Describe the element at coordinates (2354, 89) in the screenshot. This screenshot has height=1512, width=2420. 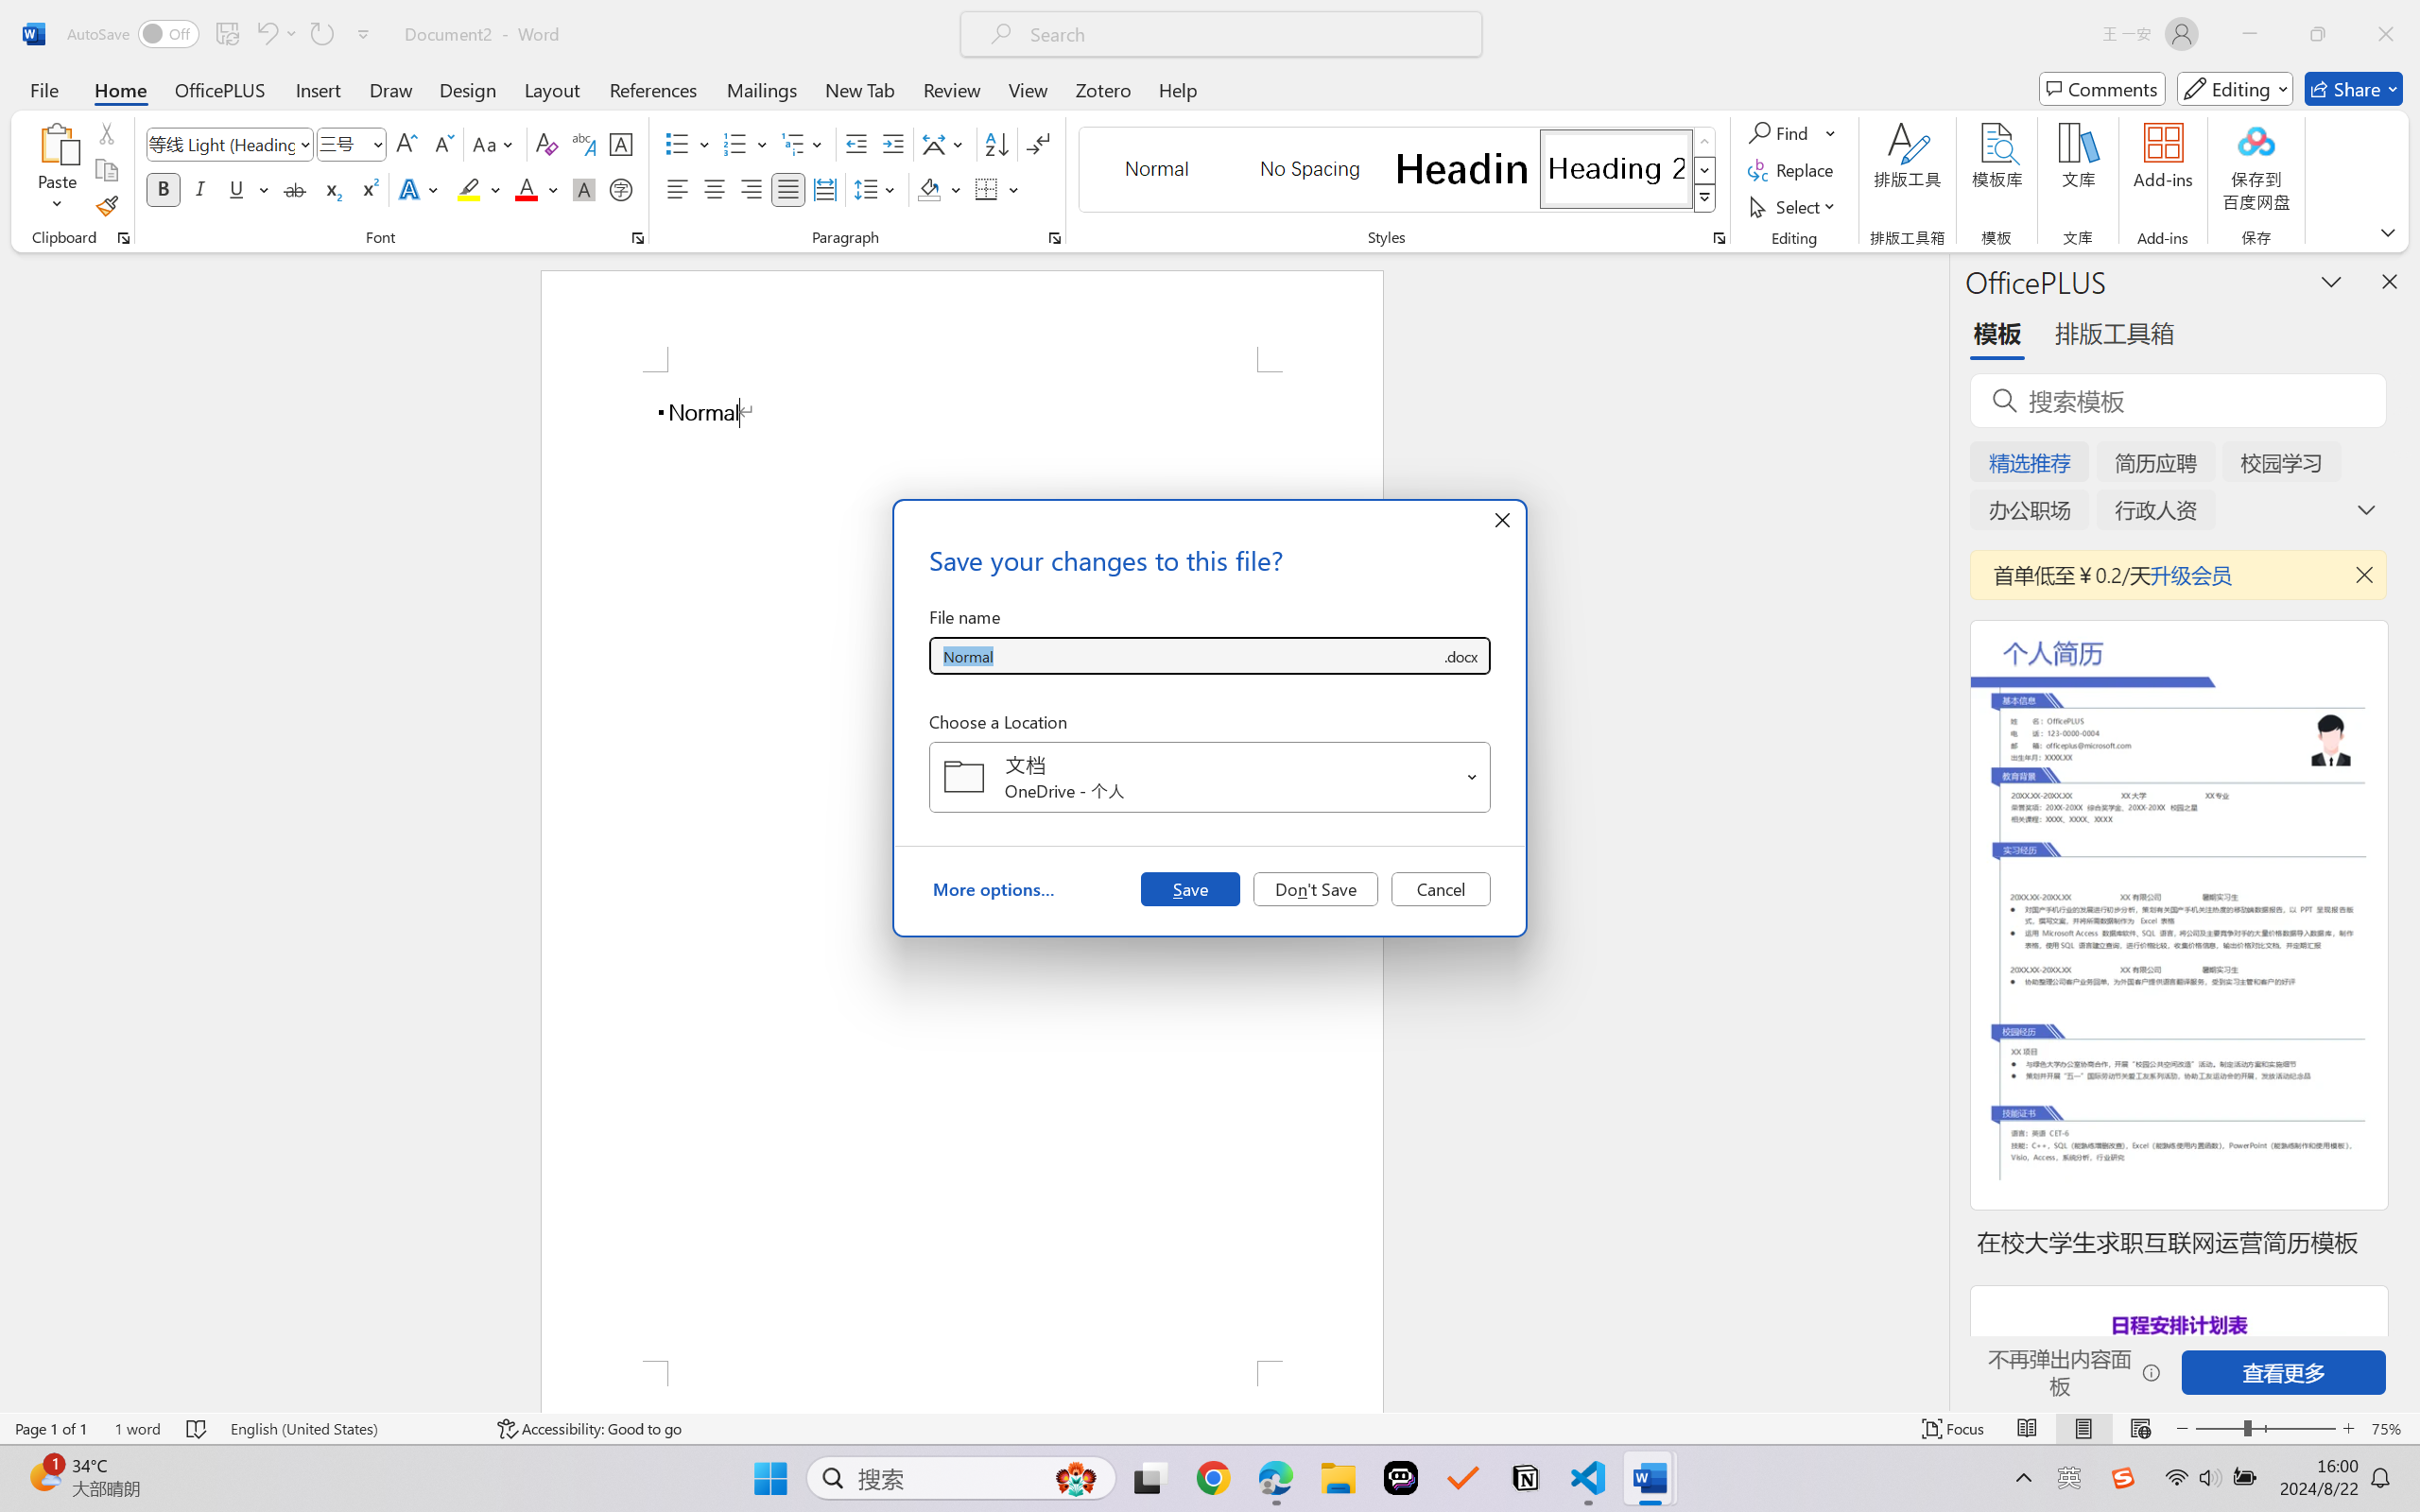
I see `Share` at that location.